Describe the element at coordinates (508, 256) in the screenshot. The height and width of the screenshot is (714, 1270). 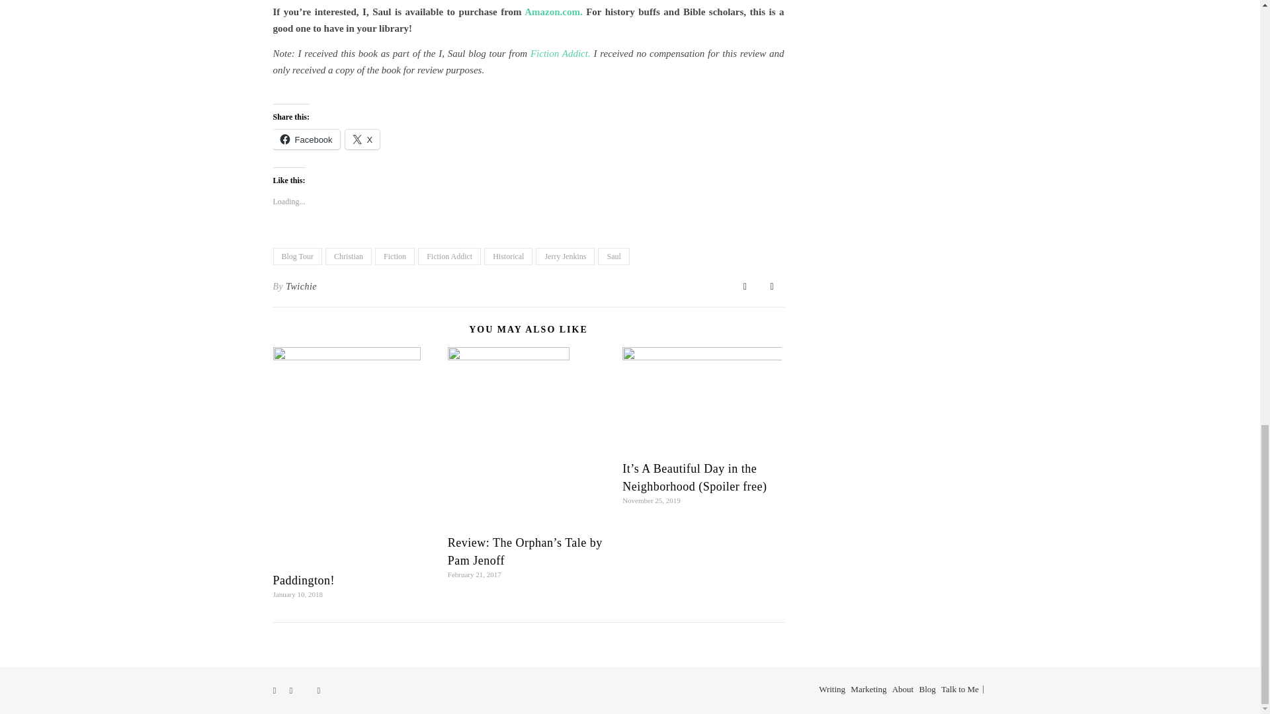
I see `Historical` at that location.